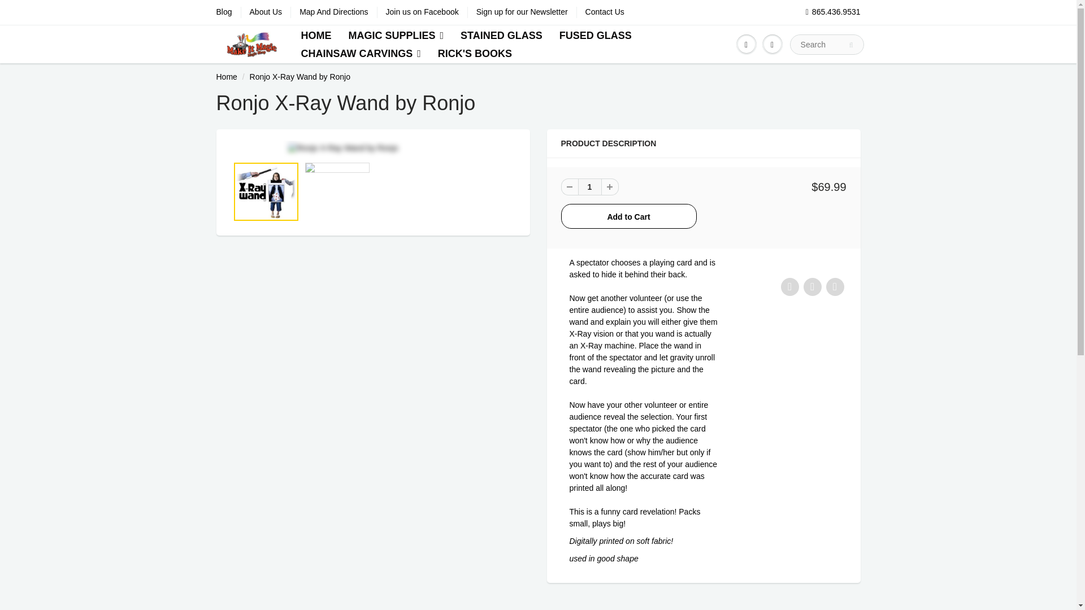 This screenshot has height=610, width=1085. I want to click on Map And Directions, so click(333, 12).